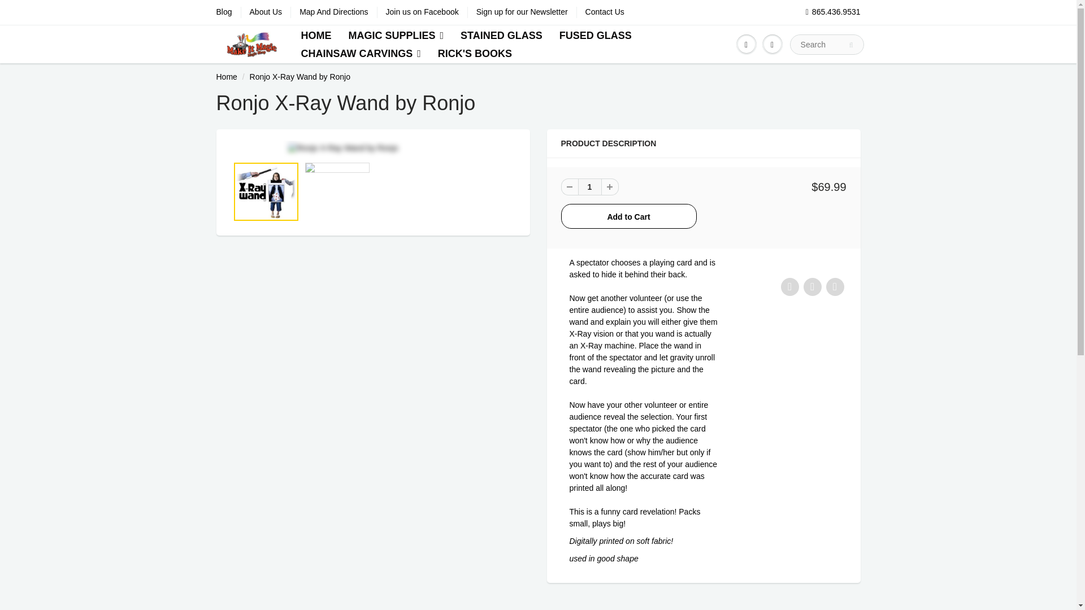 This screenshot has height=610, width=1085. I want to click on Map And Directions, so click(333, 12).